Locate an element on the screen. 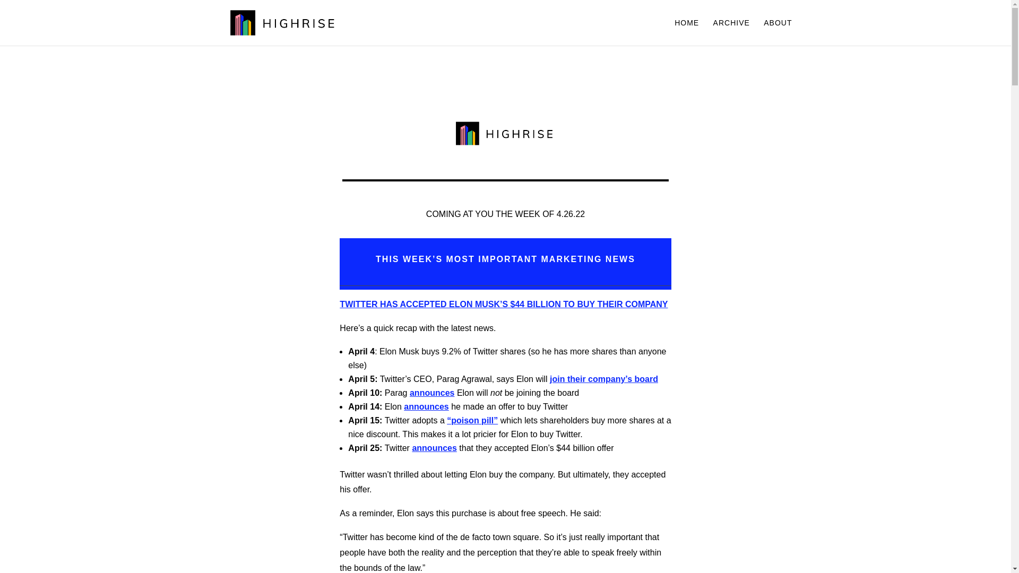 The width and height of the screenshot is (1019, 573). ABOUT is located at coordinates (777, 32).